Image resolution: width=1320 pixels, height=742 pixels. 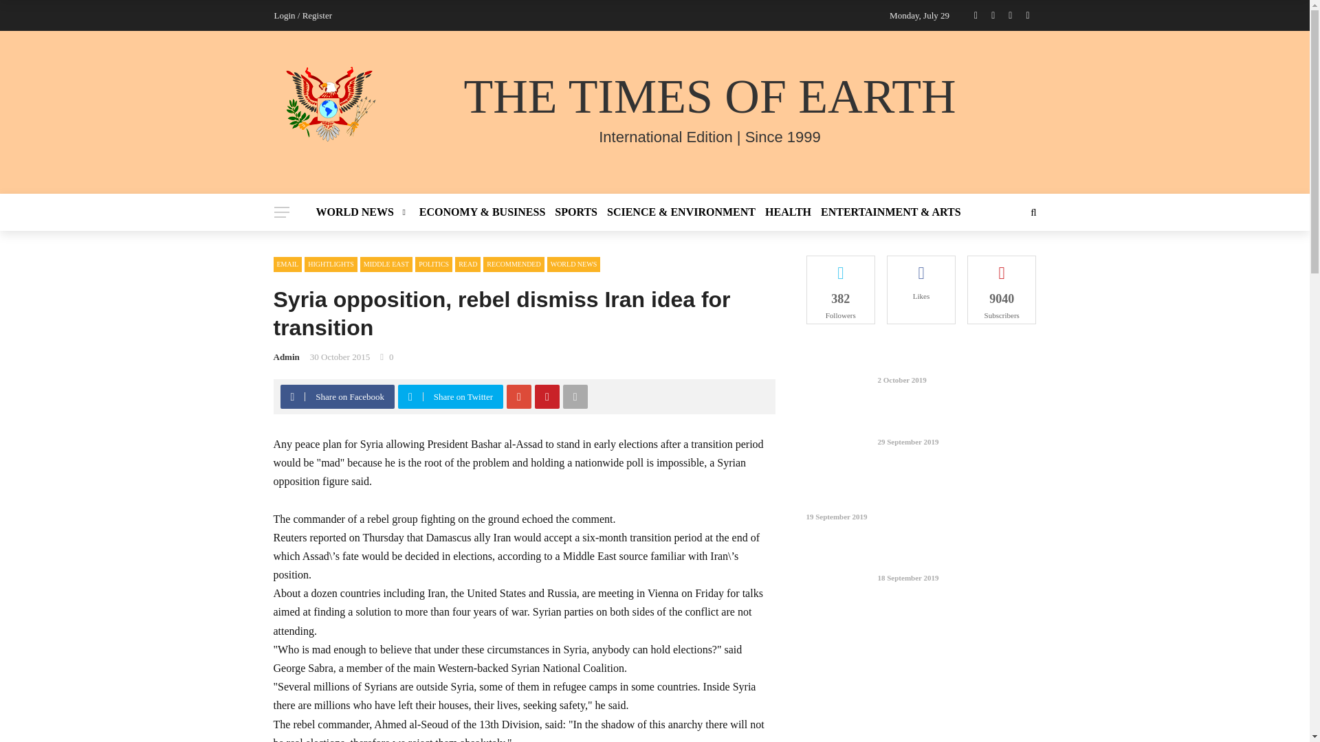 What do you see at coordinates (788, 212) in the screenshot?
I see `HEALTH` at bounding box center [788, 212].